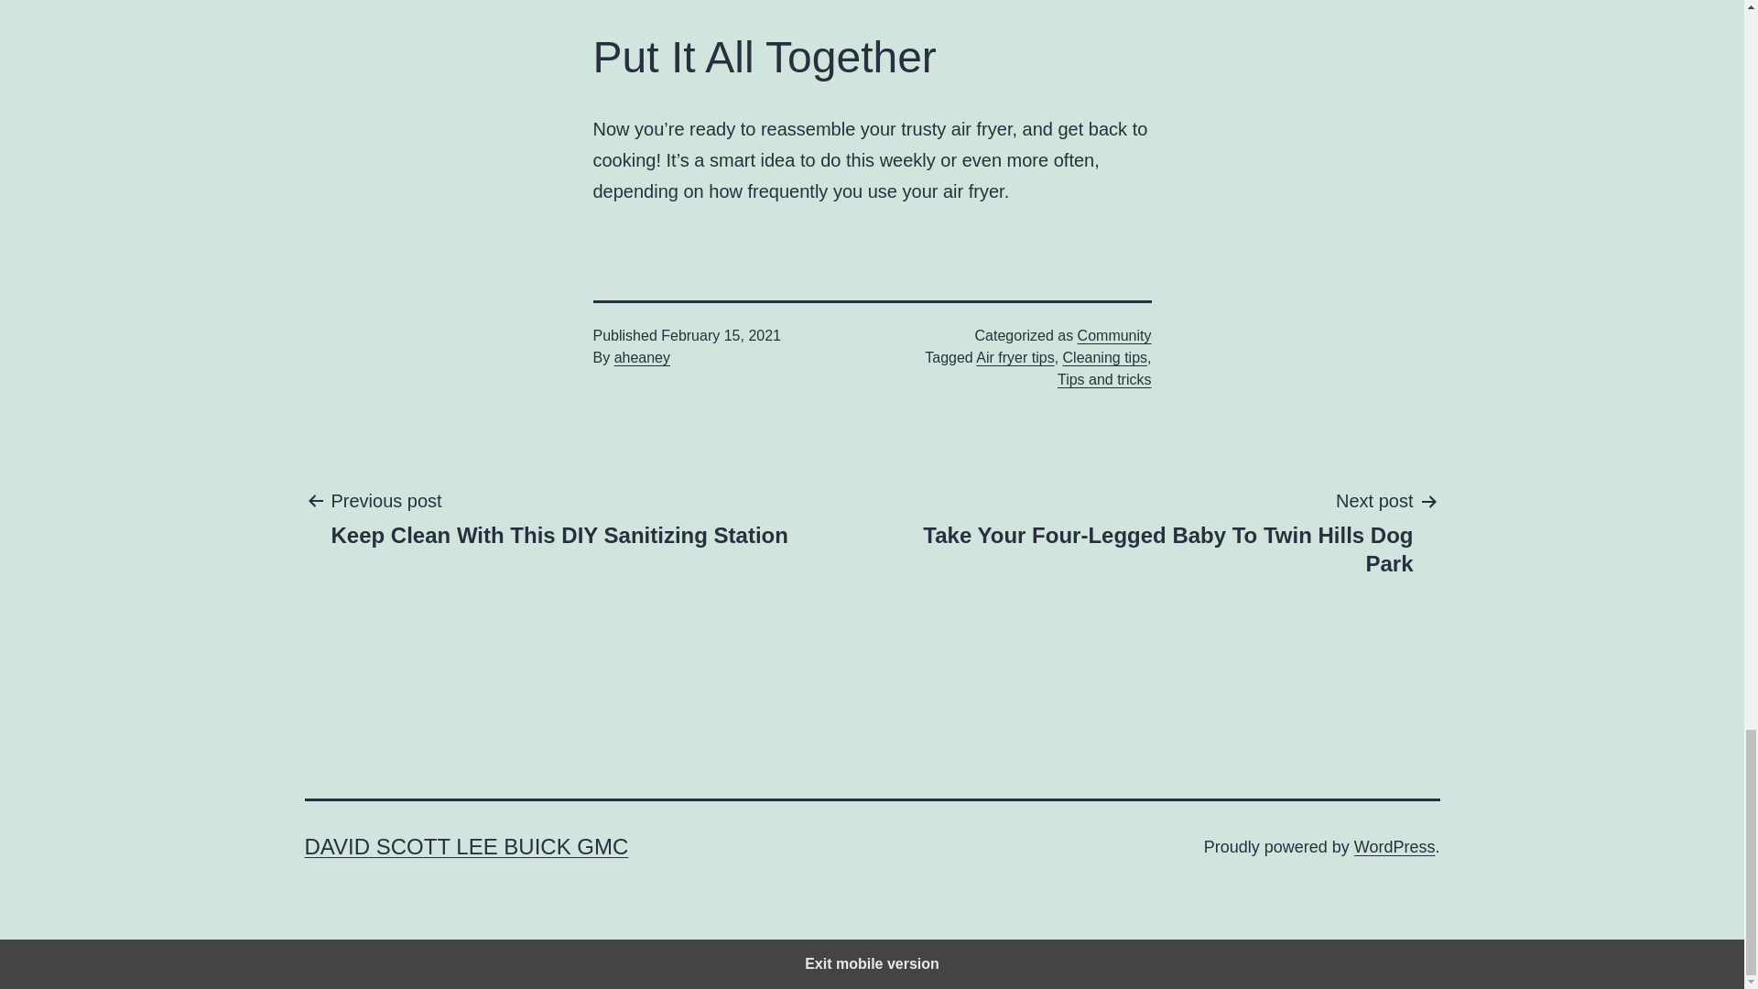  What do you see at coordinates (641, 357) in the screenshot?
I see `aheaney` at bounding box center [641, 357].